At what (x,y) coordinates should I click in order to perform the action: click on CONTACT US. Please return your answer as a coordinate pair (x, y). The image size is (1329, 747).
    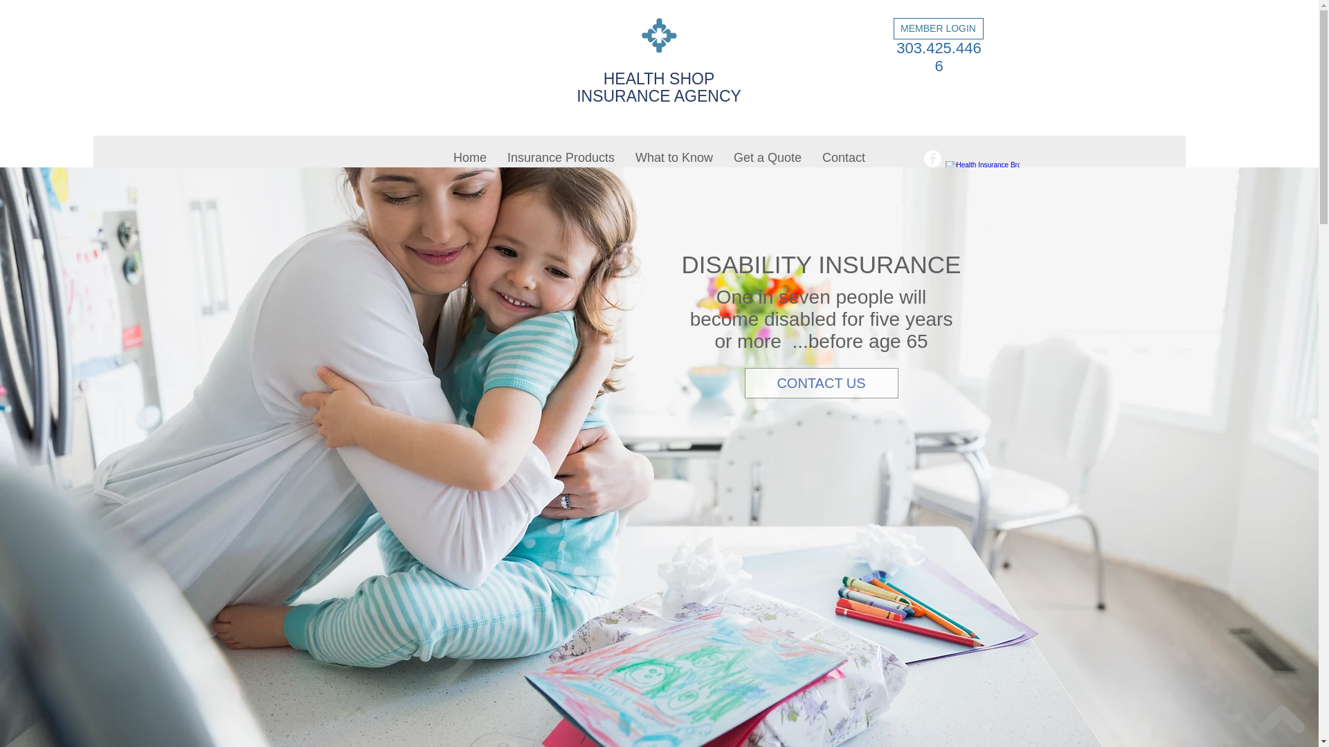
    Looking at the image, I should click on (821, 383).